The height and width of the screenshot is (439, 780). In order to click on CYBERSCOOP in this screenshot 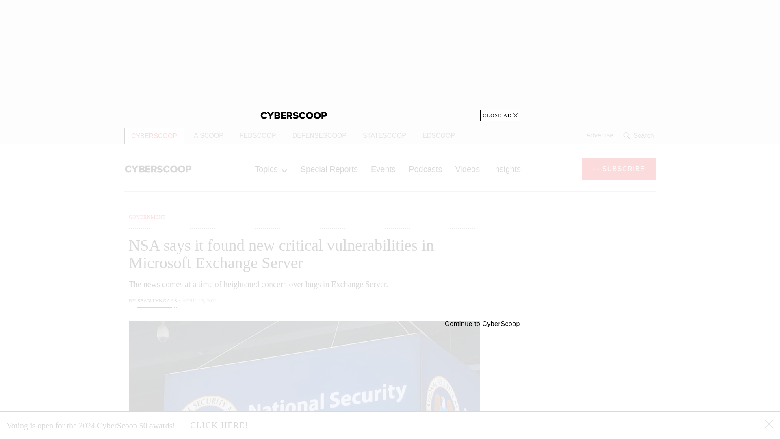, I will do `click(154, 136)`.